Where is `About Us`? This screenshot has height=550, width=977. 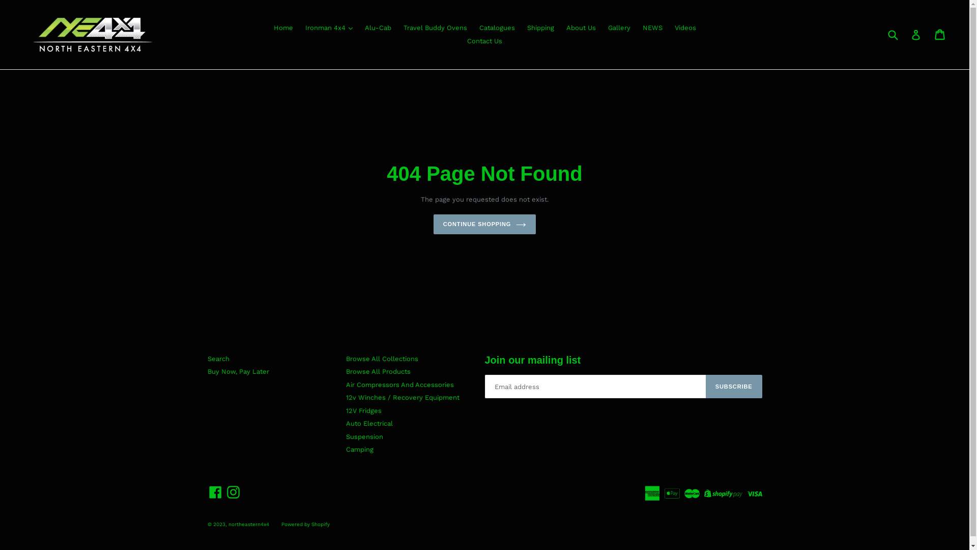
About Us is located at coordinates (581, 28).